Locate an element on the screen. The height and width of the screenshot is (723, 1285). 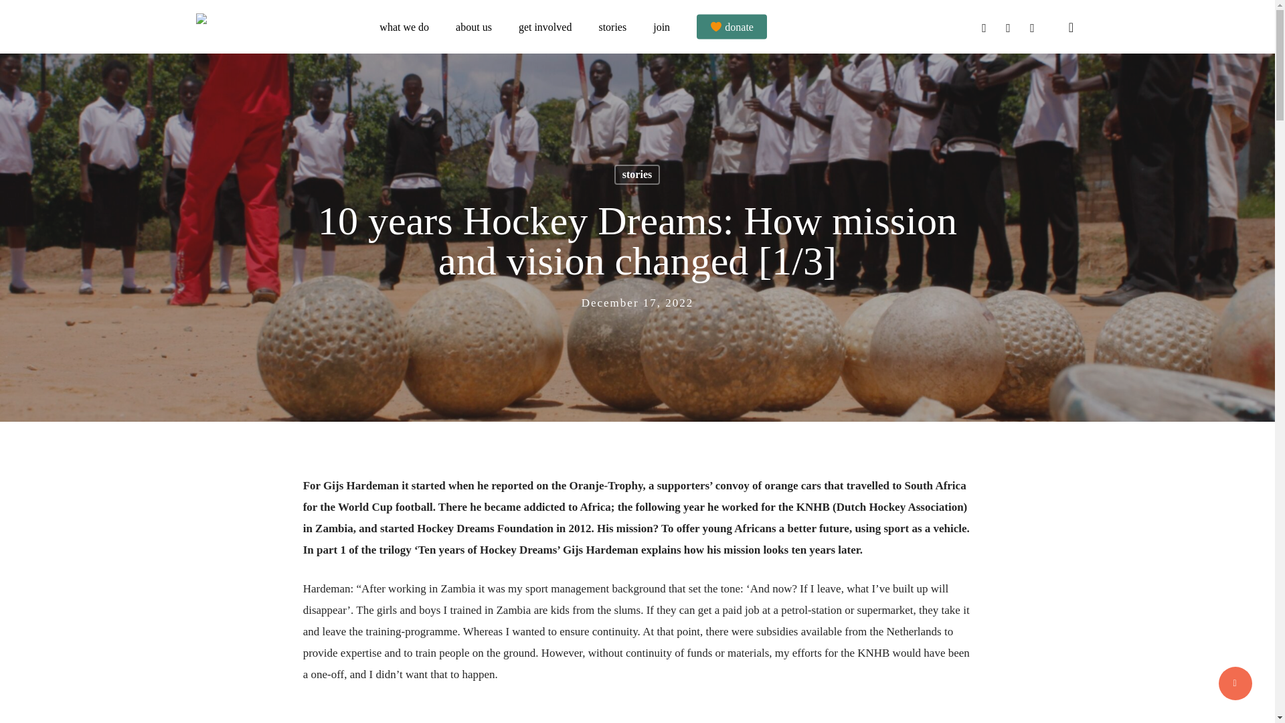
stories is located at coordinates (612, 27).